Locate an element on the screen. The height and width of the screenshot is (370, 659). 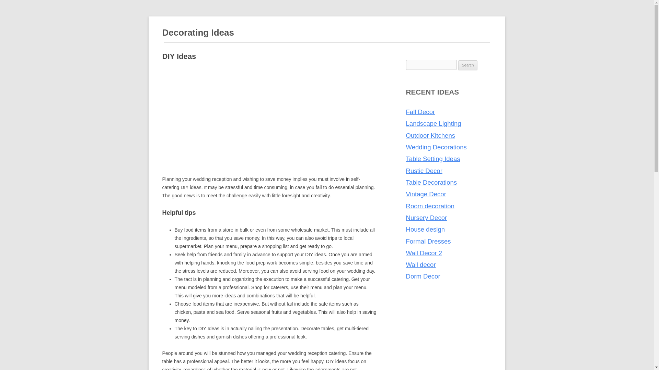
Wall Decor 2 is located at coordinates (424, 253).